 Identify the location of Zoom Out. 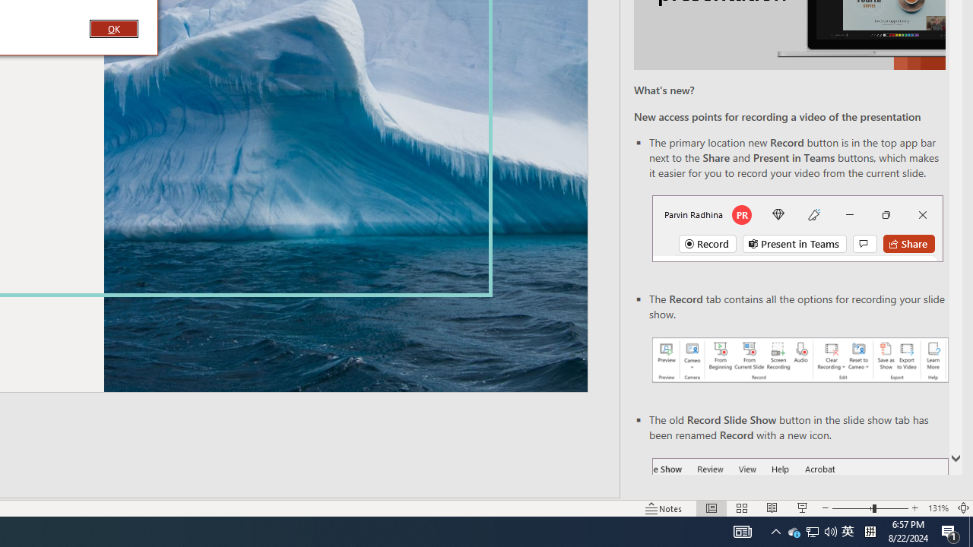
(812, 532).